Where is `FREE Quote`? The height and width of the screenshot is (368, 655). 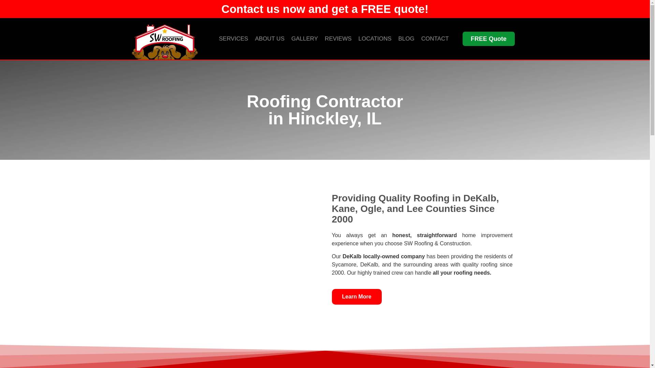
FREE Quote is located at coordinates (489, 39).